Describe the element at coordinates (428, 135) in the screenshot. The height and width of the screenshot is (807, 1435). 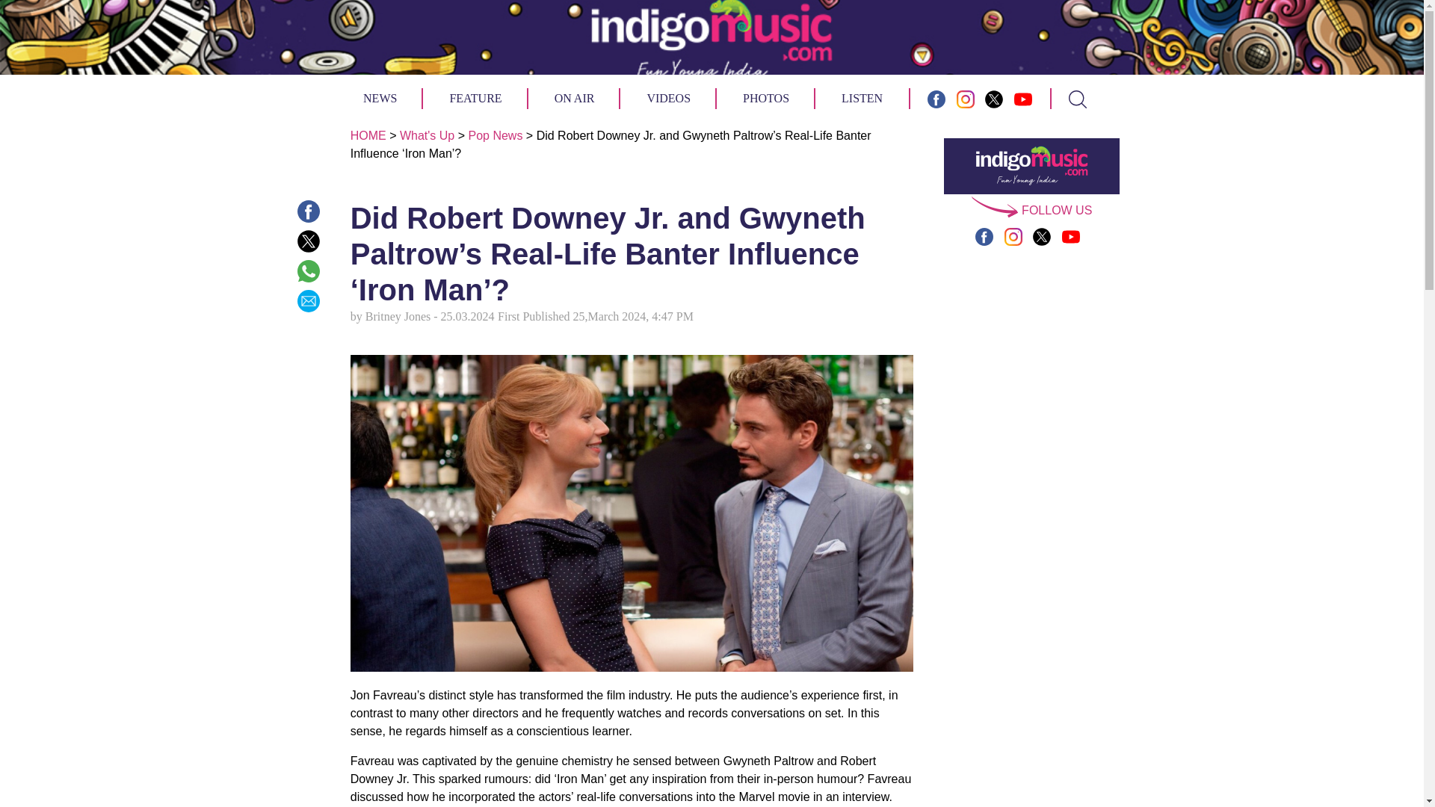
I see `What's Up` at that location.